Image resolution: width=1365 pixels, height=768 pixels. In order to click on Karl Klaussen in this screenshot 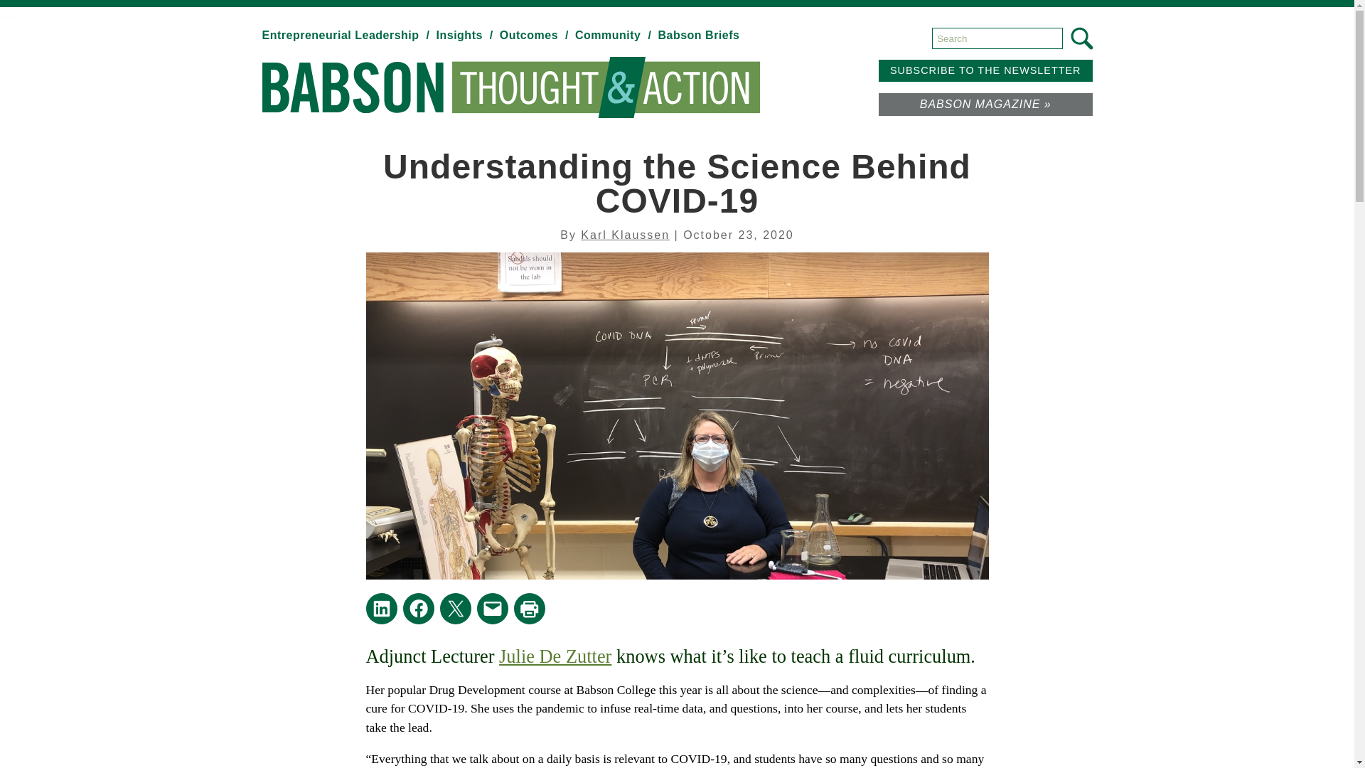, I will do `click(626, 235)`.